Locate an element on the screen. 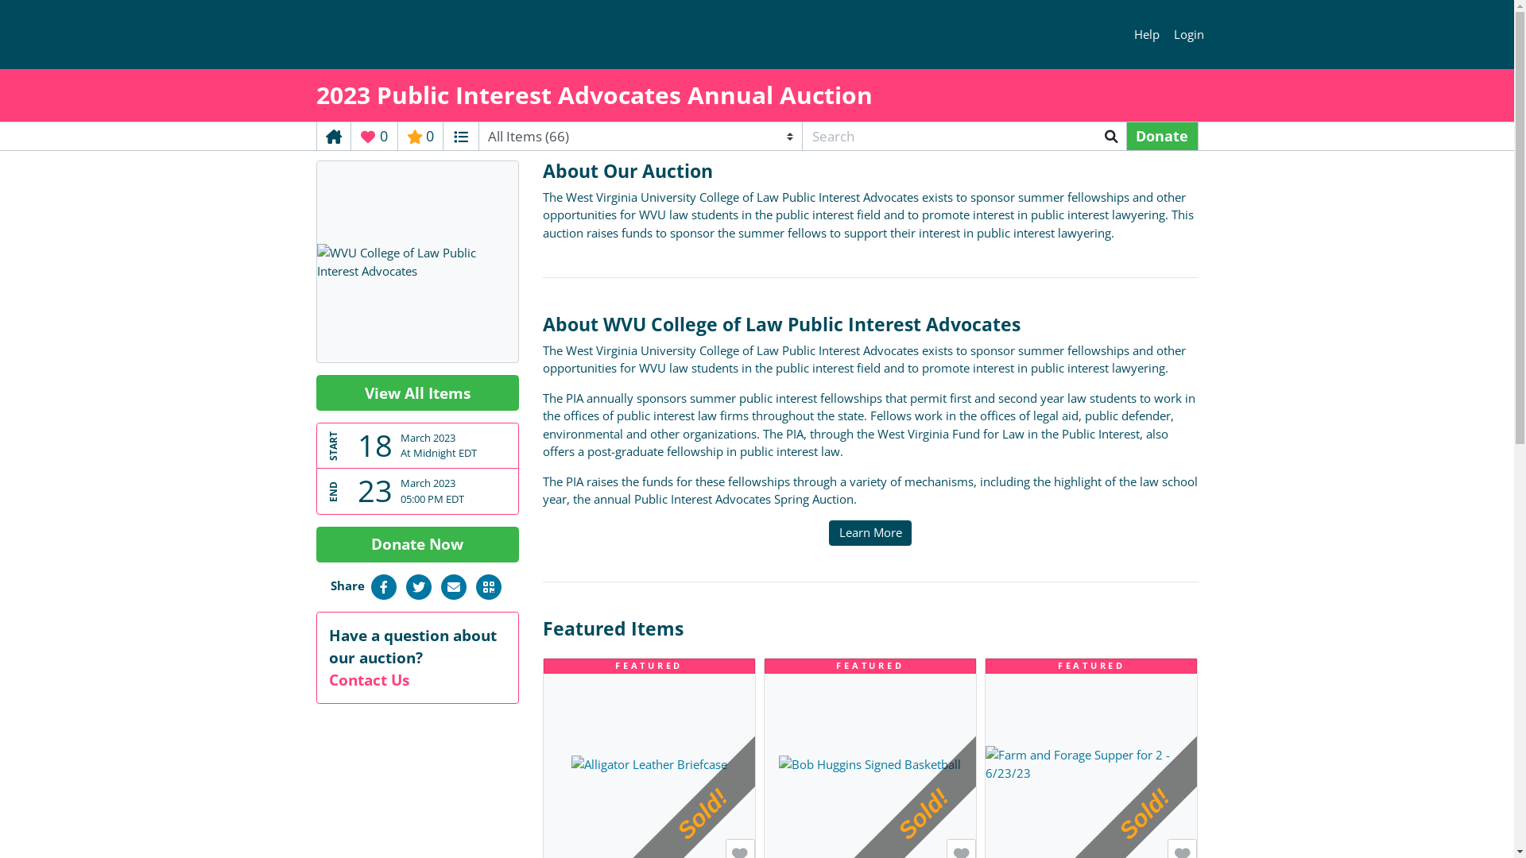  Donate is located at coordinates (1162, 137).